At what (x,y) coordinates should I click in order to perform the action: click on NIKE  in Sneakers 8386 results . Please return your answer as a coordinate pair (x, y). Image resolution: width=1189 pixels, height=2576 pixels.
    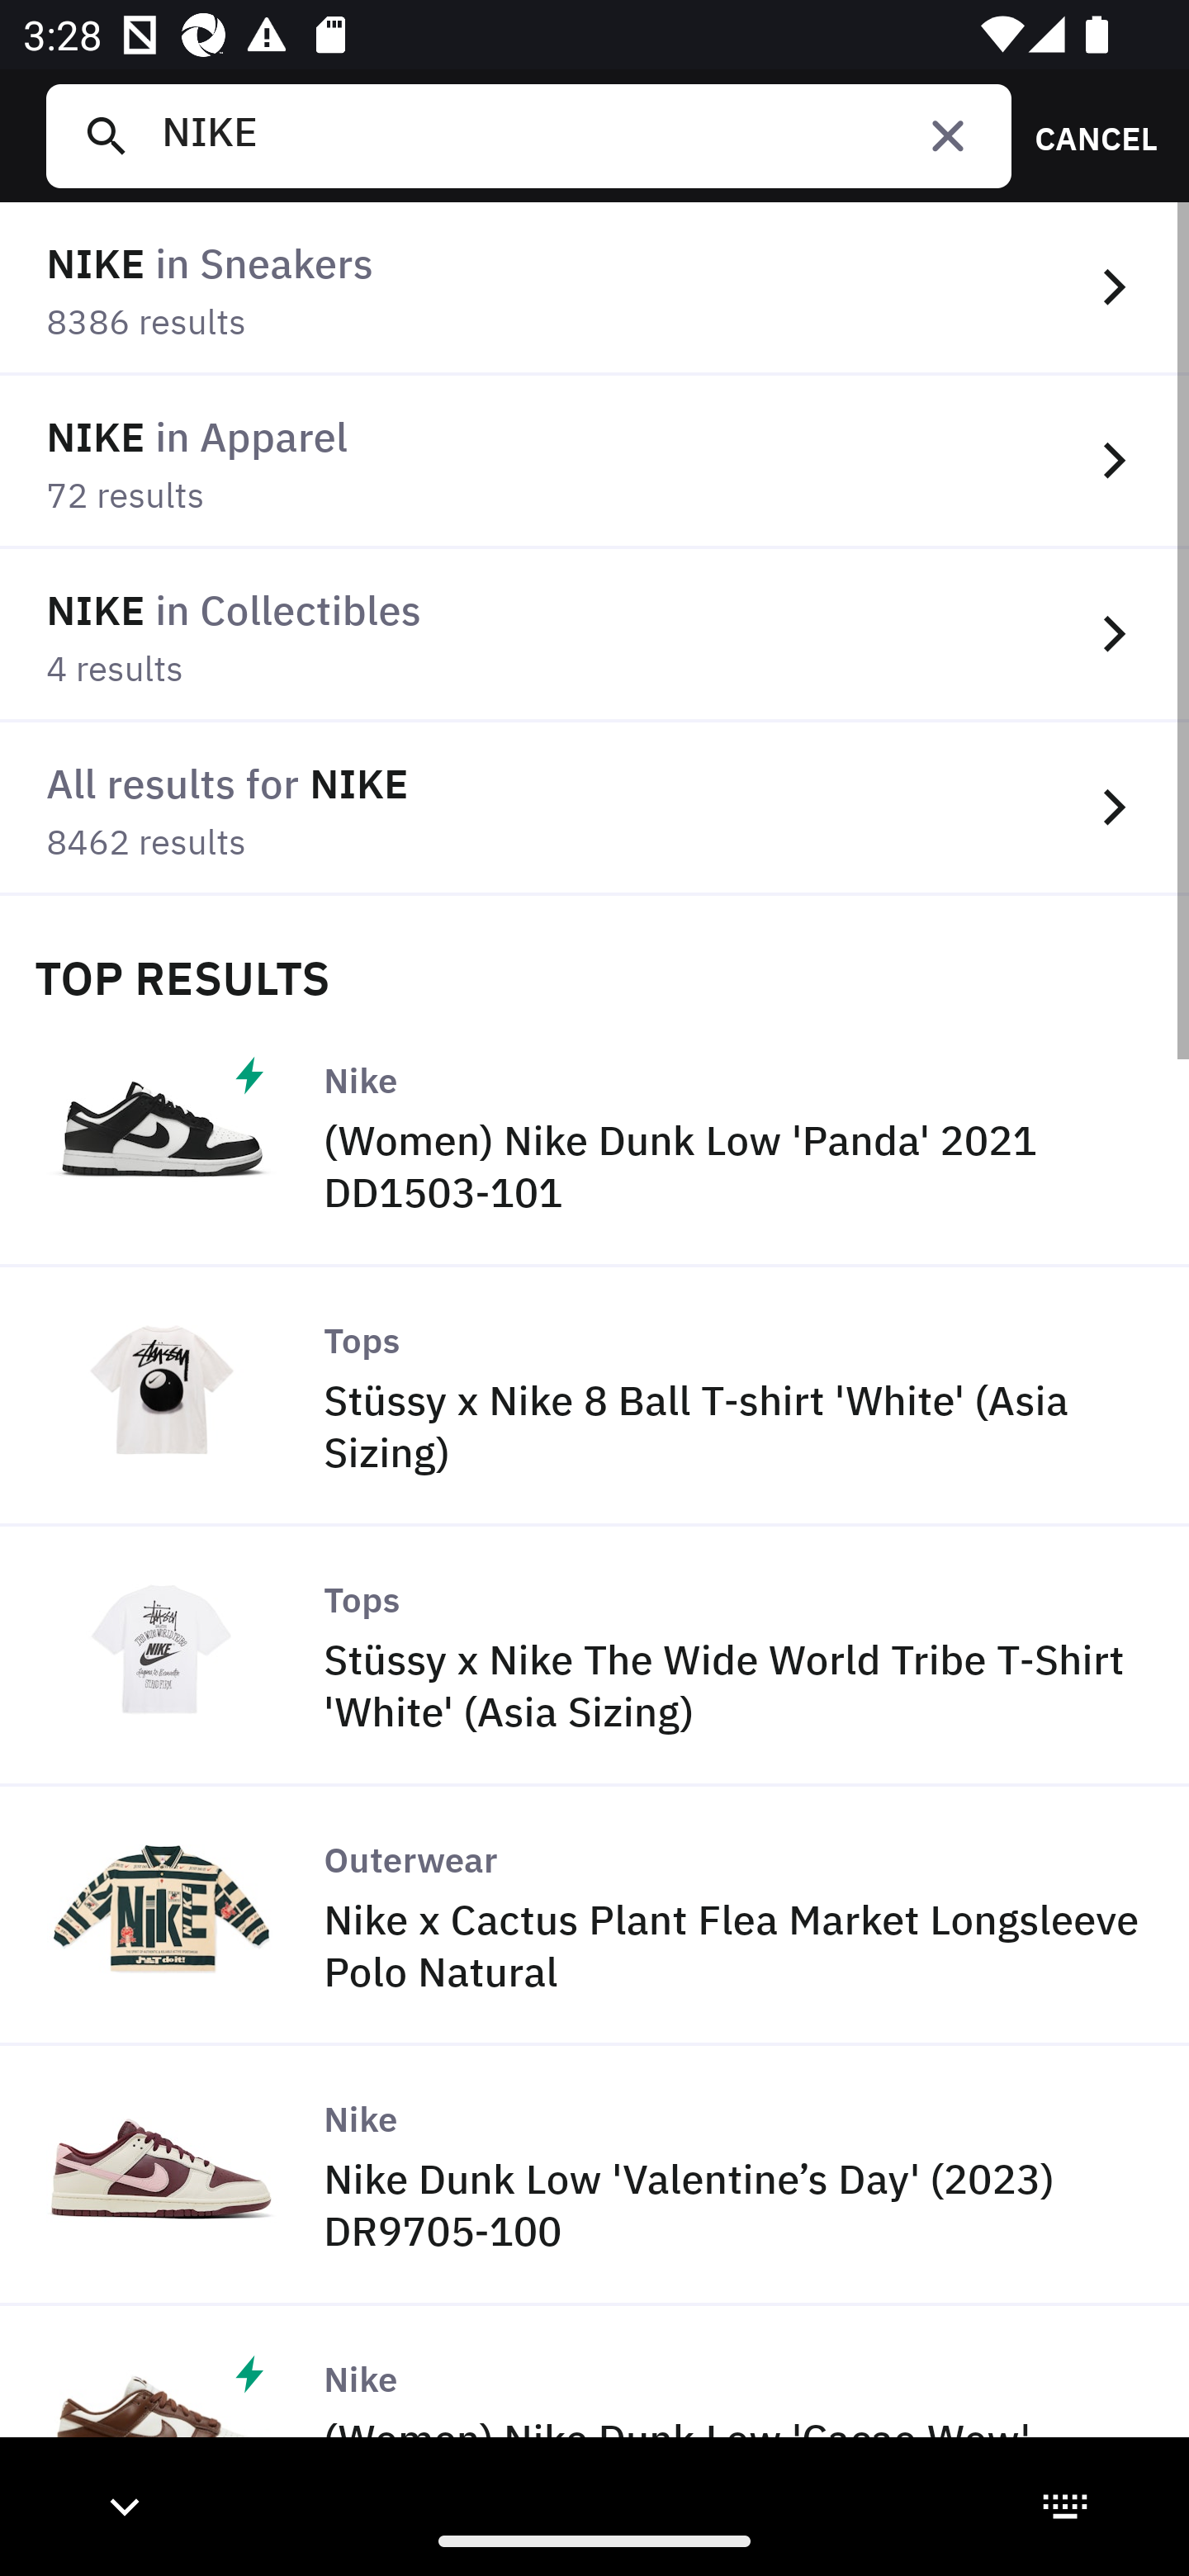
    Looking at the image, I should click on (594, 289).